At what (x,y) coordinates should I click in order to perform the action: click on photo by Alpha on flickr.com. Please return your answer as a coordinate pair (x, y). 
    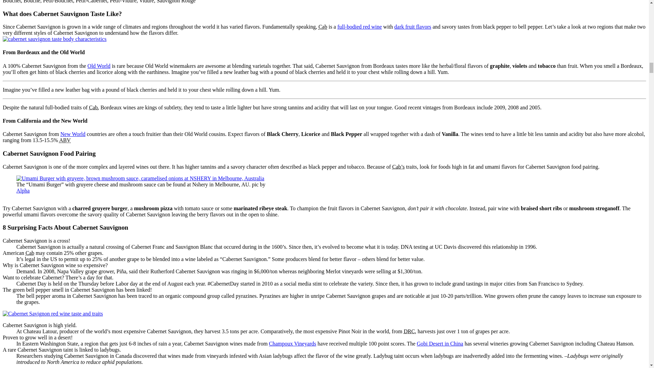
    Looking at the image, I should click on (23, 190).